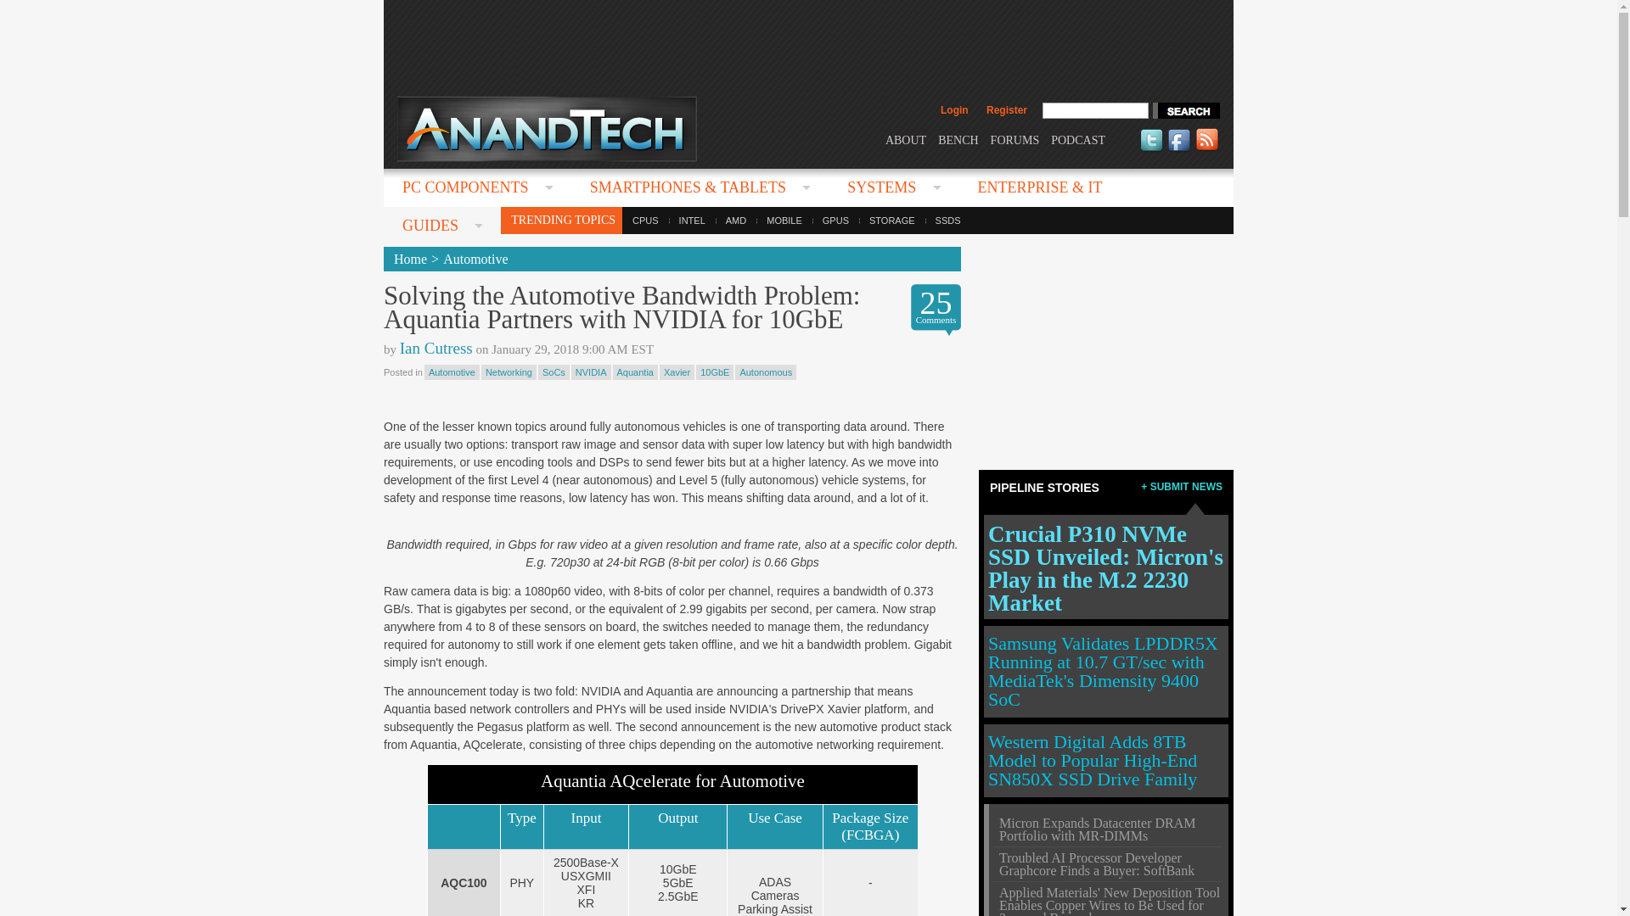 Image resolution: width=1630 pixels, height=916 pixels. Describe the element at coordinates (958, 139) in the screenshot. I see `BENCH` at that location.